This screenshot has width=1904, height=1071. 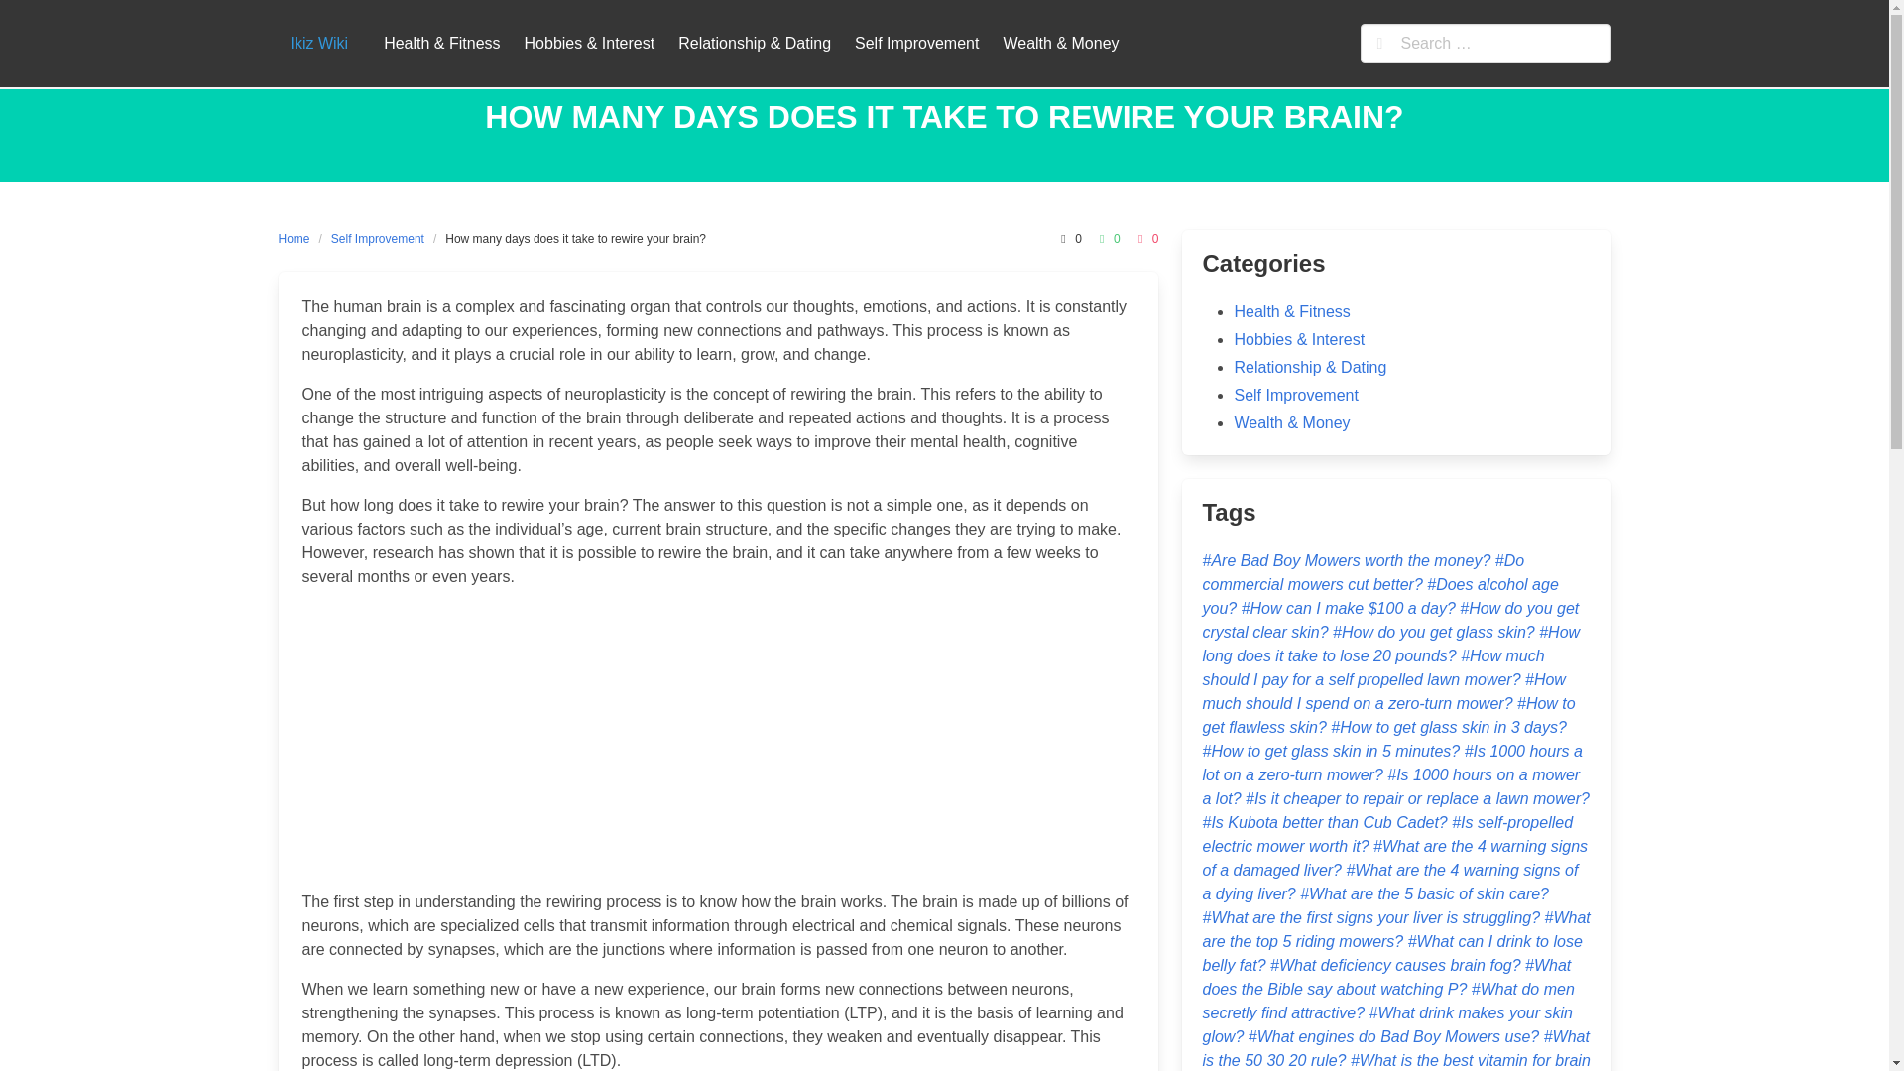 What do you see at coordinates (377, 238) in the screenshot?
I see `Self Improvement` at bounding box center [377, 238].